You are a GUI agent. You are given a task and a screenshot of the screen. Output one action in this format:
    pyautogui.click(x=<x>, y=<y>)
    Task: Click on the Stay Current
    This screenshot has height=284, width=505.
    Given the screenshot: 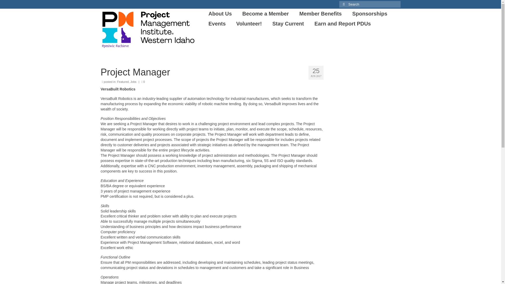 What is the action you would take?
    pyautogui.click(x=288, y=24)
    